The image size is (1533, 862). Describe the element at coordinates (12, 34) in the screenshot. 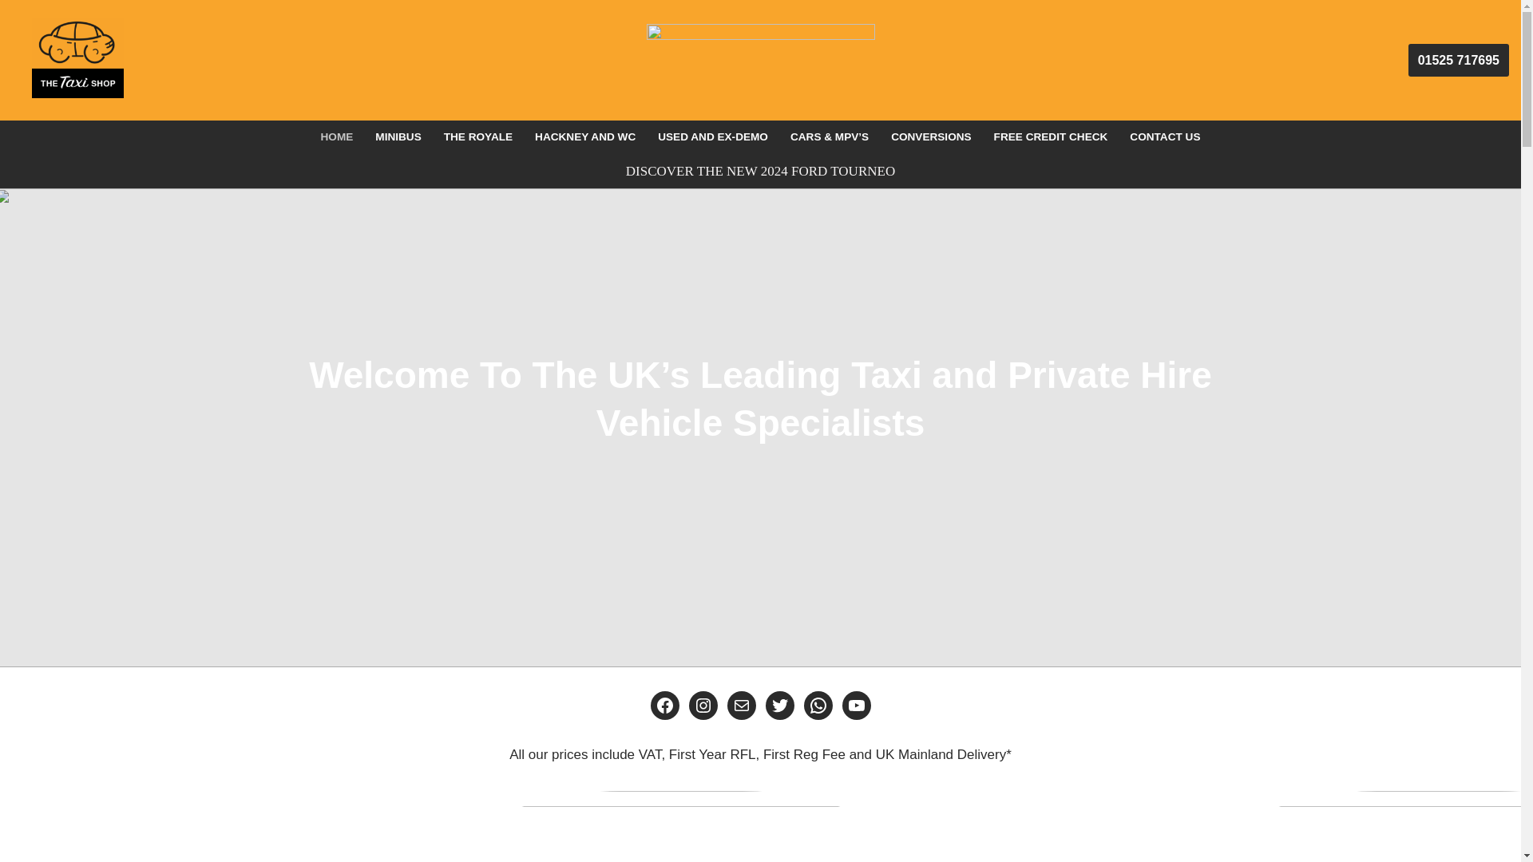

I see `Skip to content` at that location.